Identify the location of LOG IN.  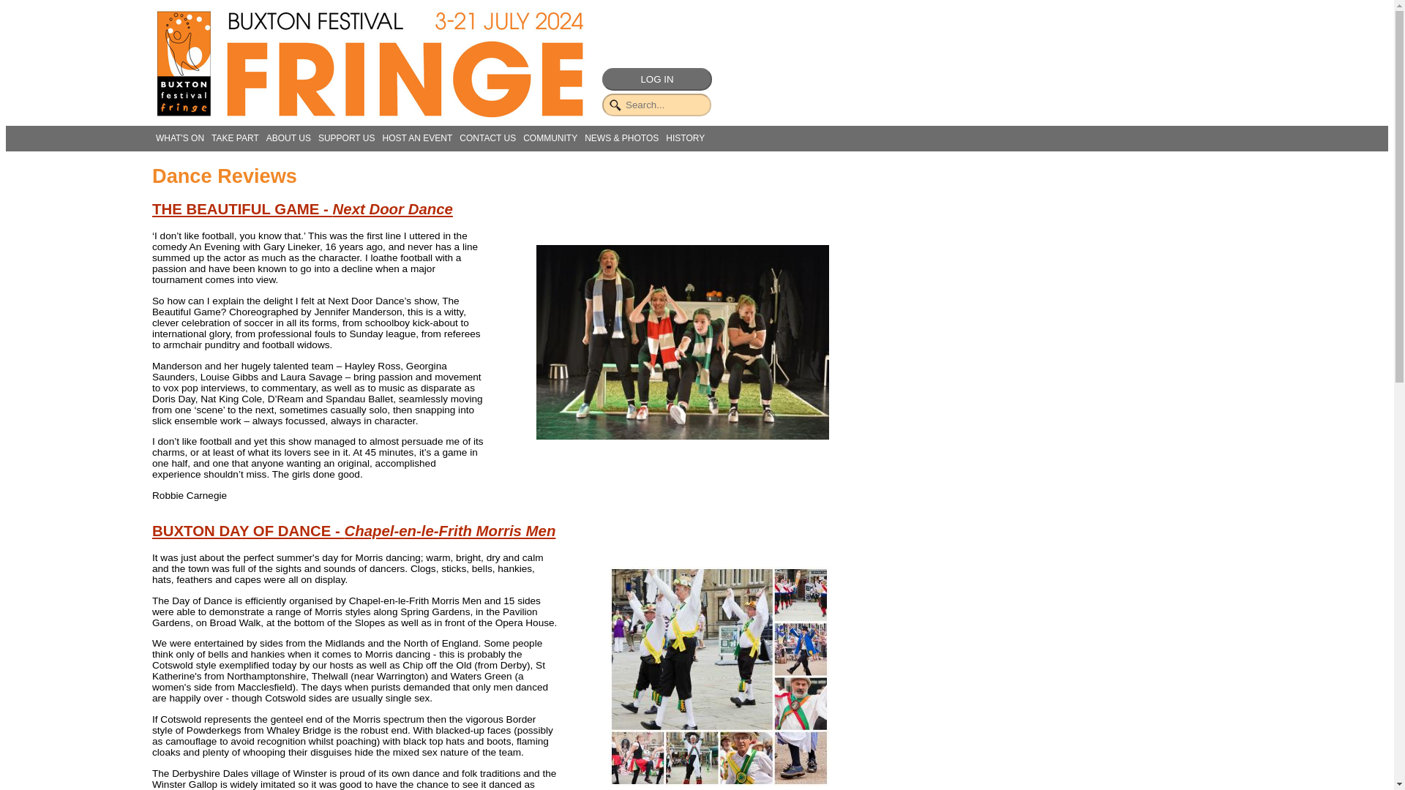
(657, 79).